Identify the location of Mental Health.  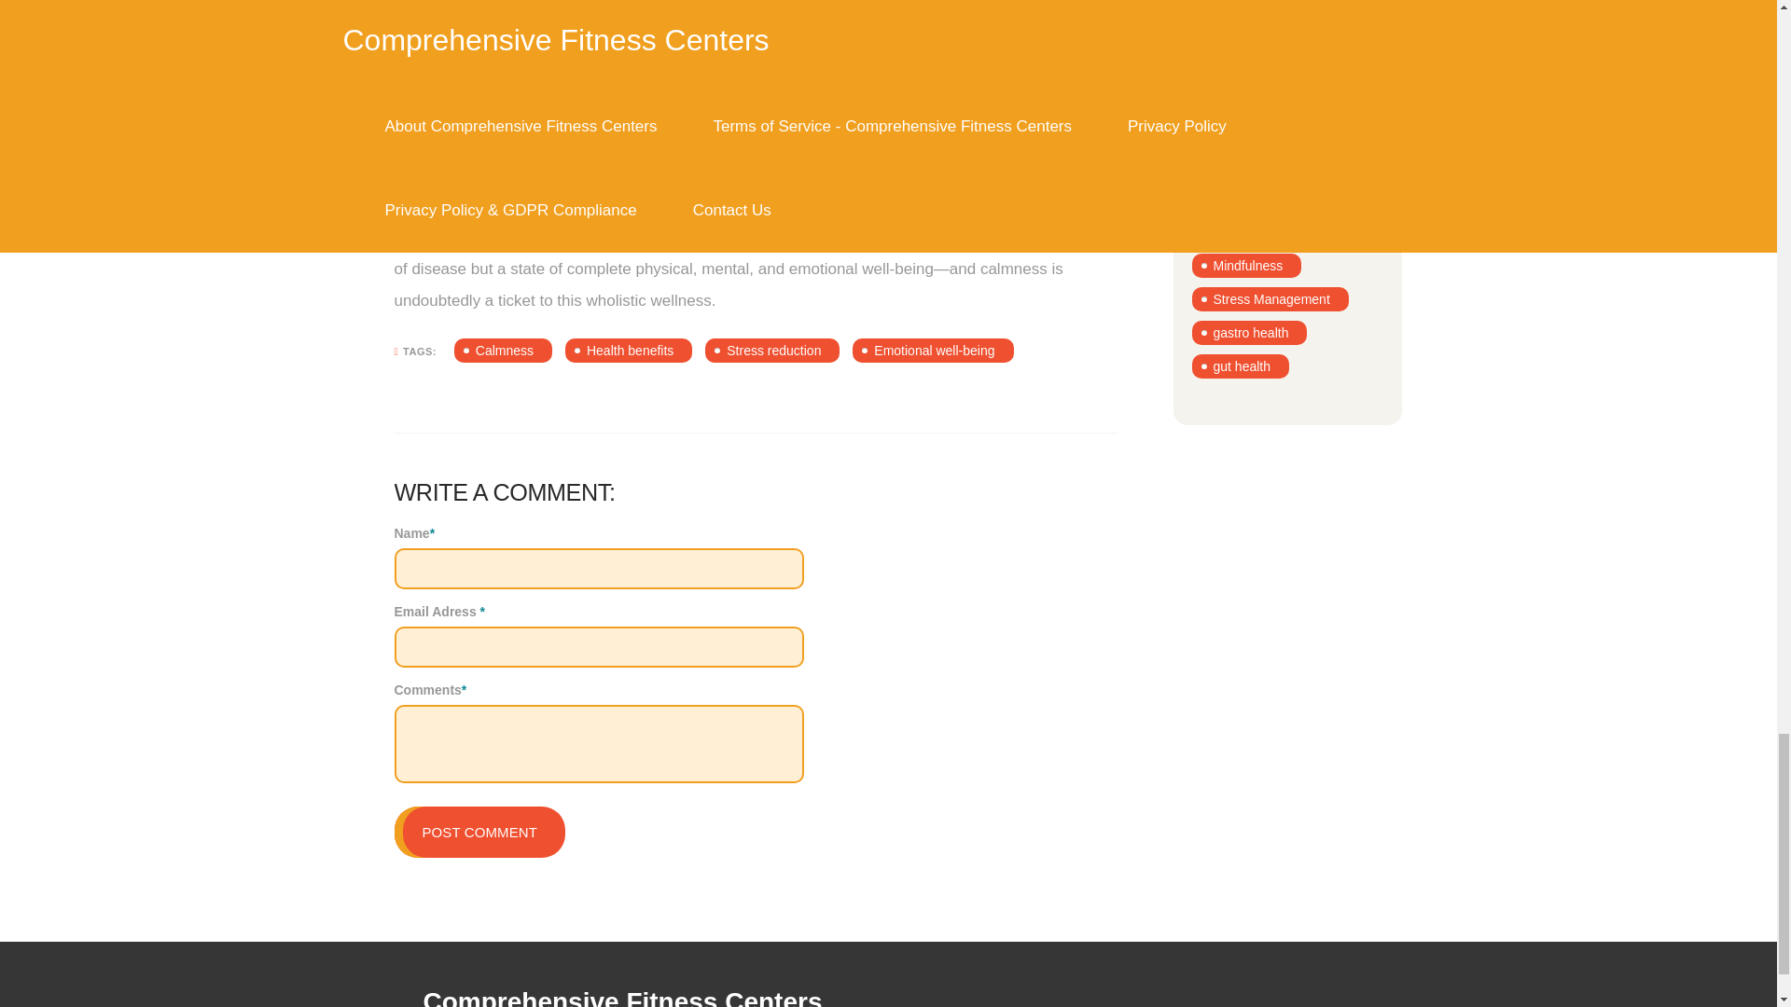
(1252, 31).